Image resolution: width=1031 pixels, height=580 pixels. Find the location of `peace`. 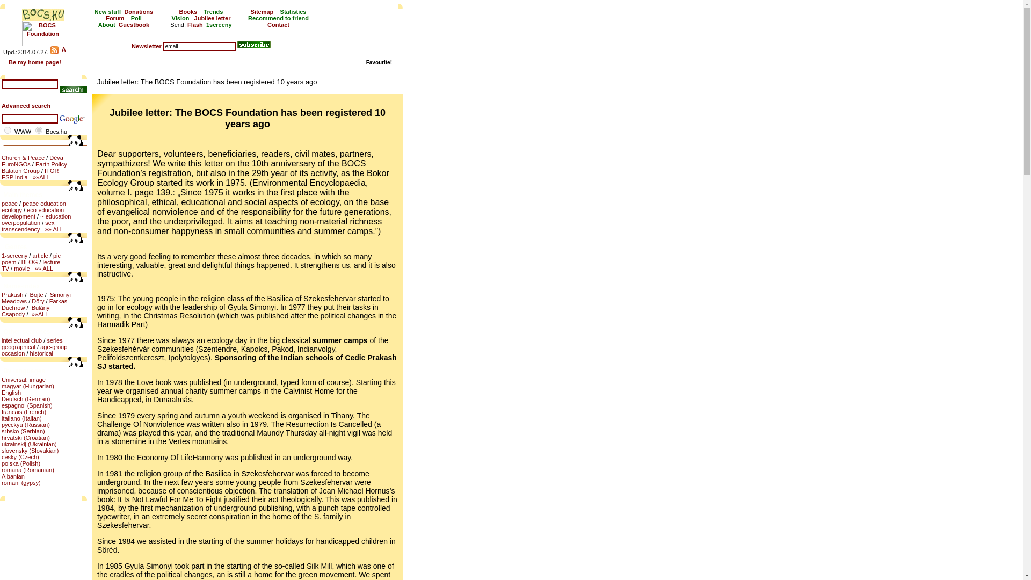

peace is located at coordinates (10, 203).